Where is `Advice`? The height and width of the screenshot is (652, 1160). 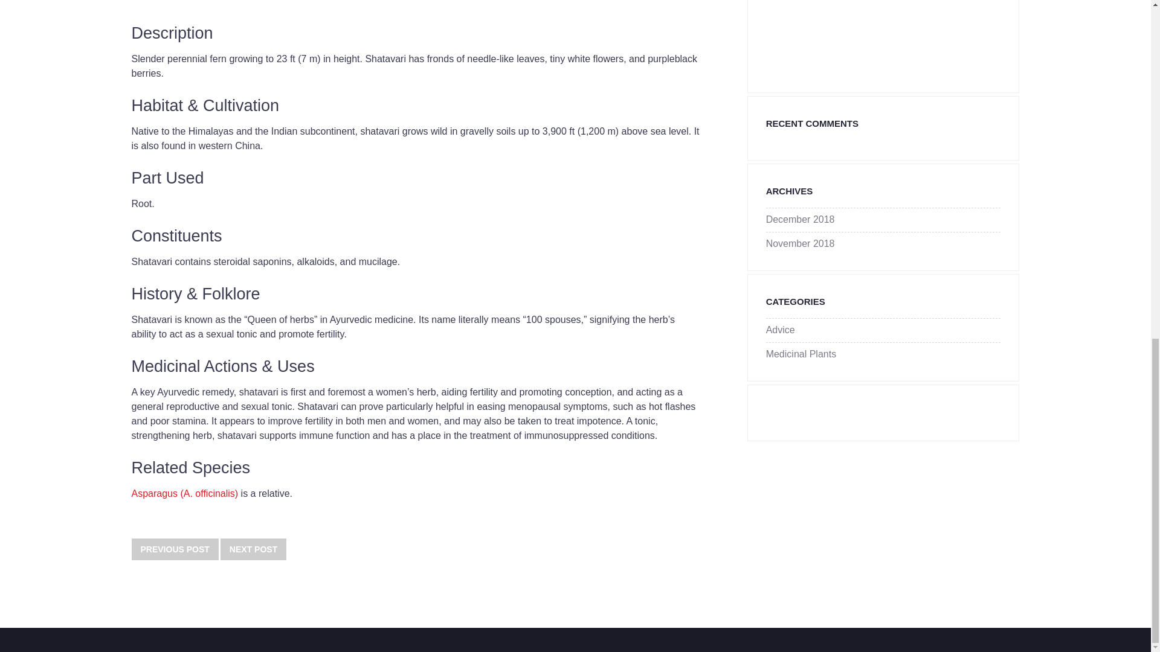 Advice is located at coordinates (780, 330).